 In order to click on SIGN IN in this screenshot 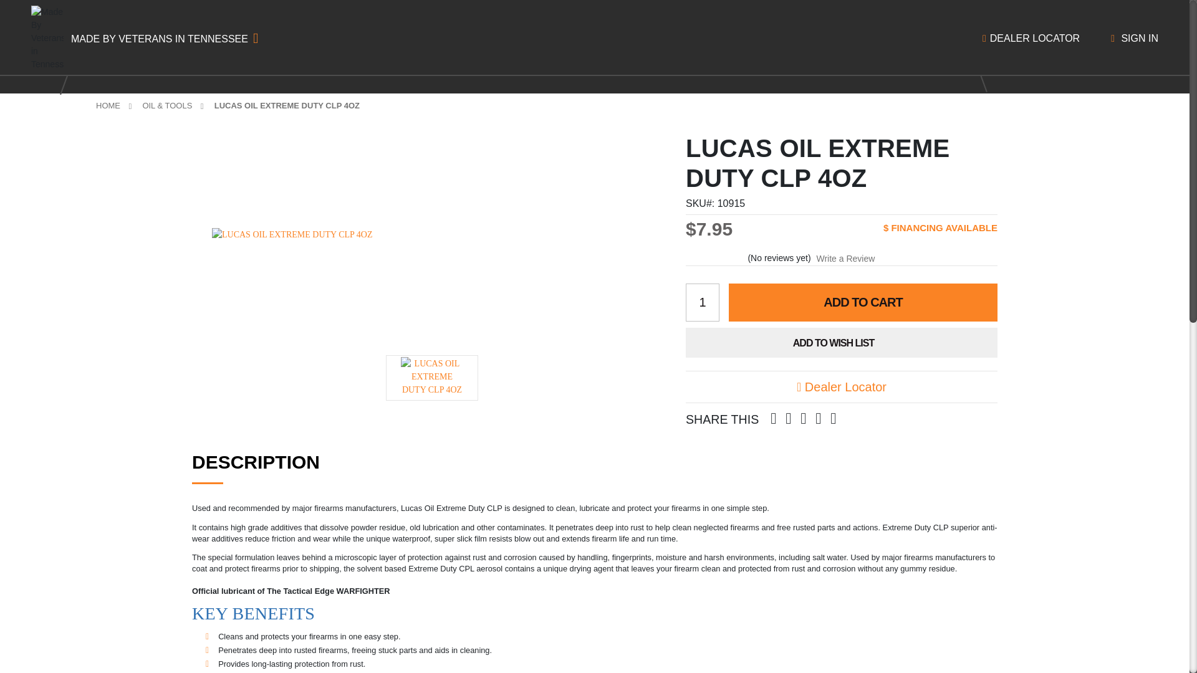, I will do `click(1135, 39)`.